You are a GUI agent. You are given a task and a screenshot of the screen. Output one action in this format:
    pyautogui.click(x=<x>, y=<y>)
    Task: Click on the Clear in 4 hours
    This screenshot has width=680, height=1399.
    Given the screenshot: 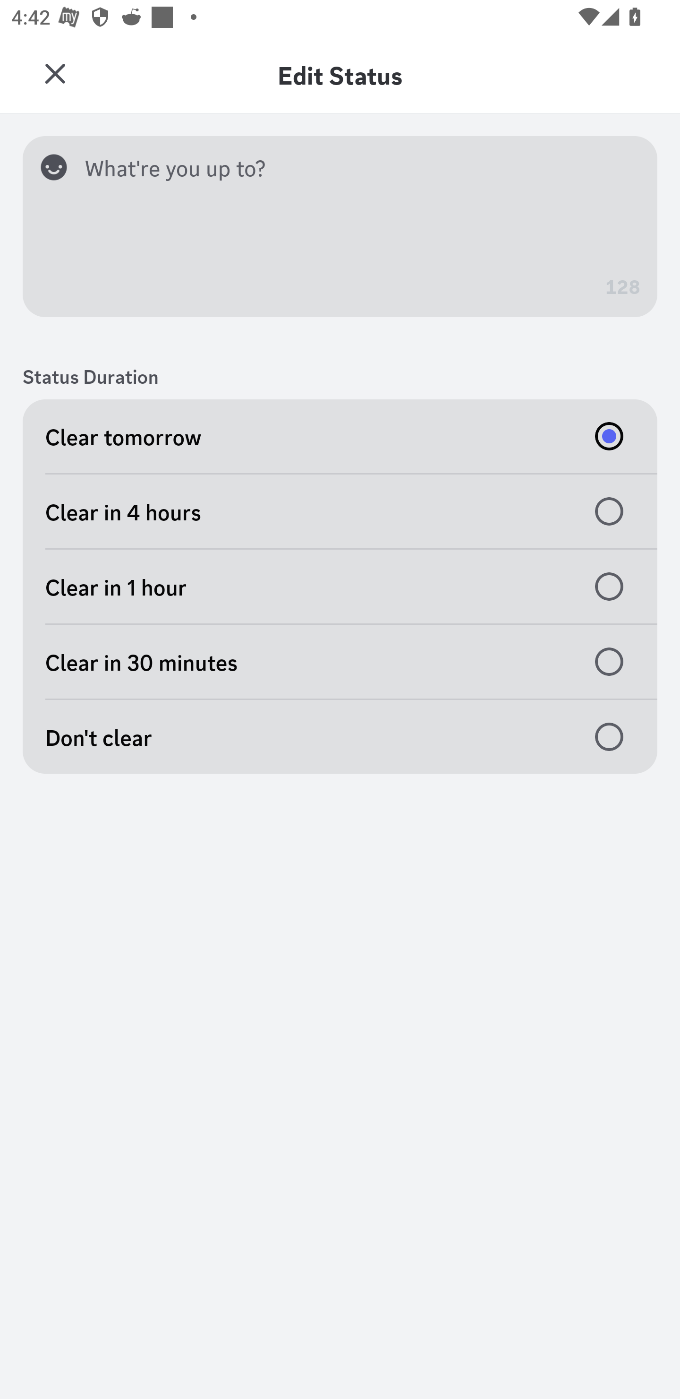 What is the action you would take?
    pyautogui.click(x=340, y=511)
    